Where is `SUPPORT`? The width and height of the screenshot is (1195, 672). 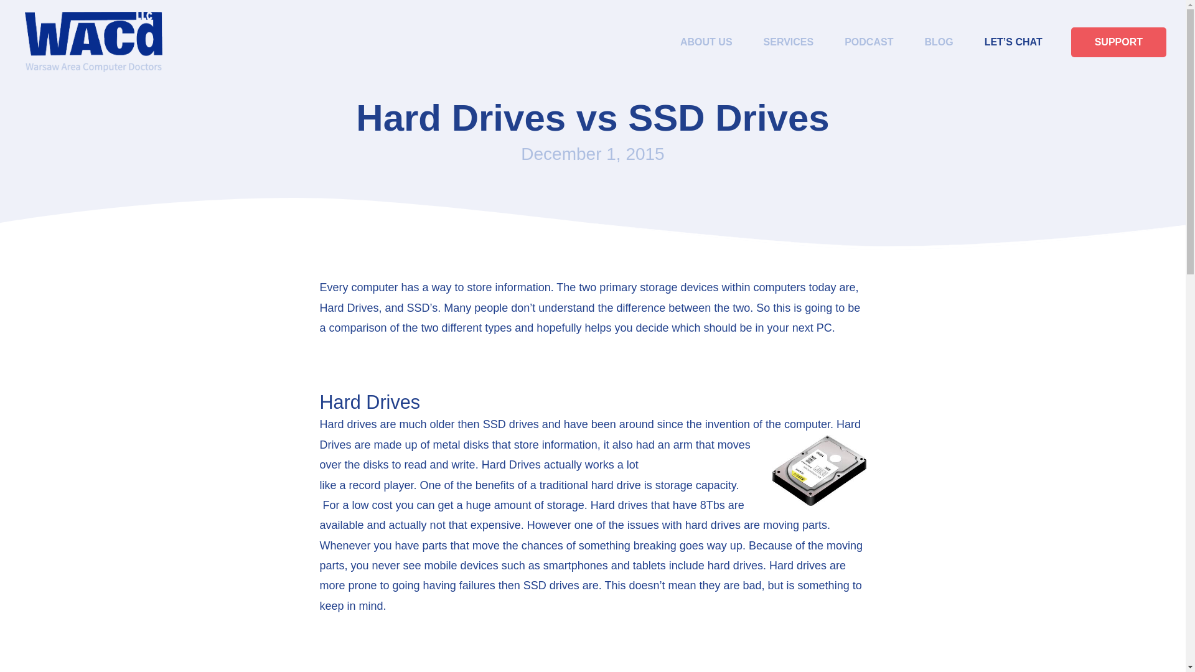
SUPPORT is located at coordinates (1118, 42).